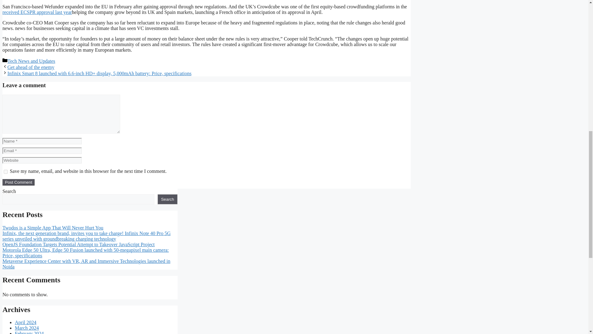  Describe the element at coordinates (29, 332) in the screenshot. I see `February 2024` at that location.